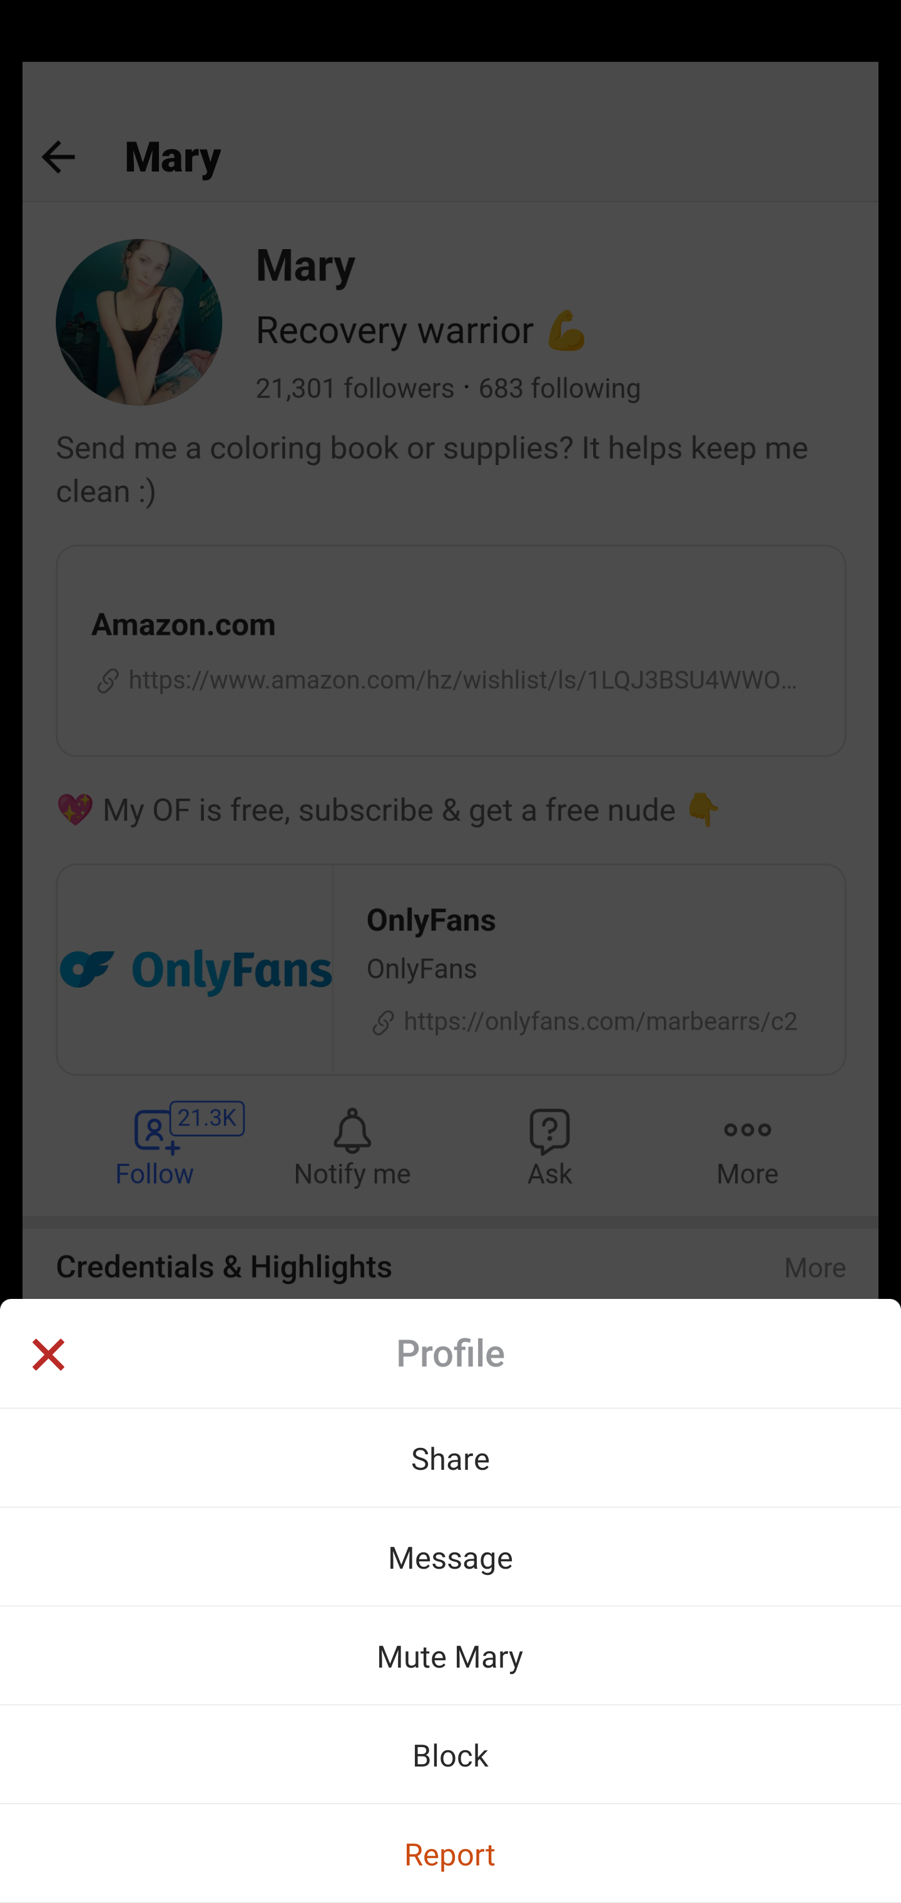 The width and height of the screenshot is (901, 1903). Describe the element at coordinates (450, 1754) in the screenshot. I see `Block` at that location.